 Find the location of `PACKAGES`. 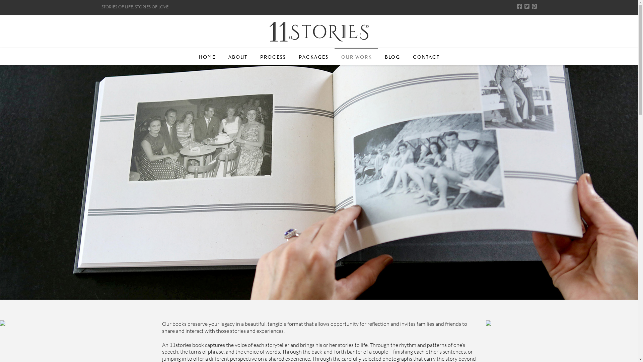

PACKAGES is located at coordinates (313, 56).